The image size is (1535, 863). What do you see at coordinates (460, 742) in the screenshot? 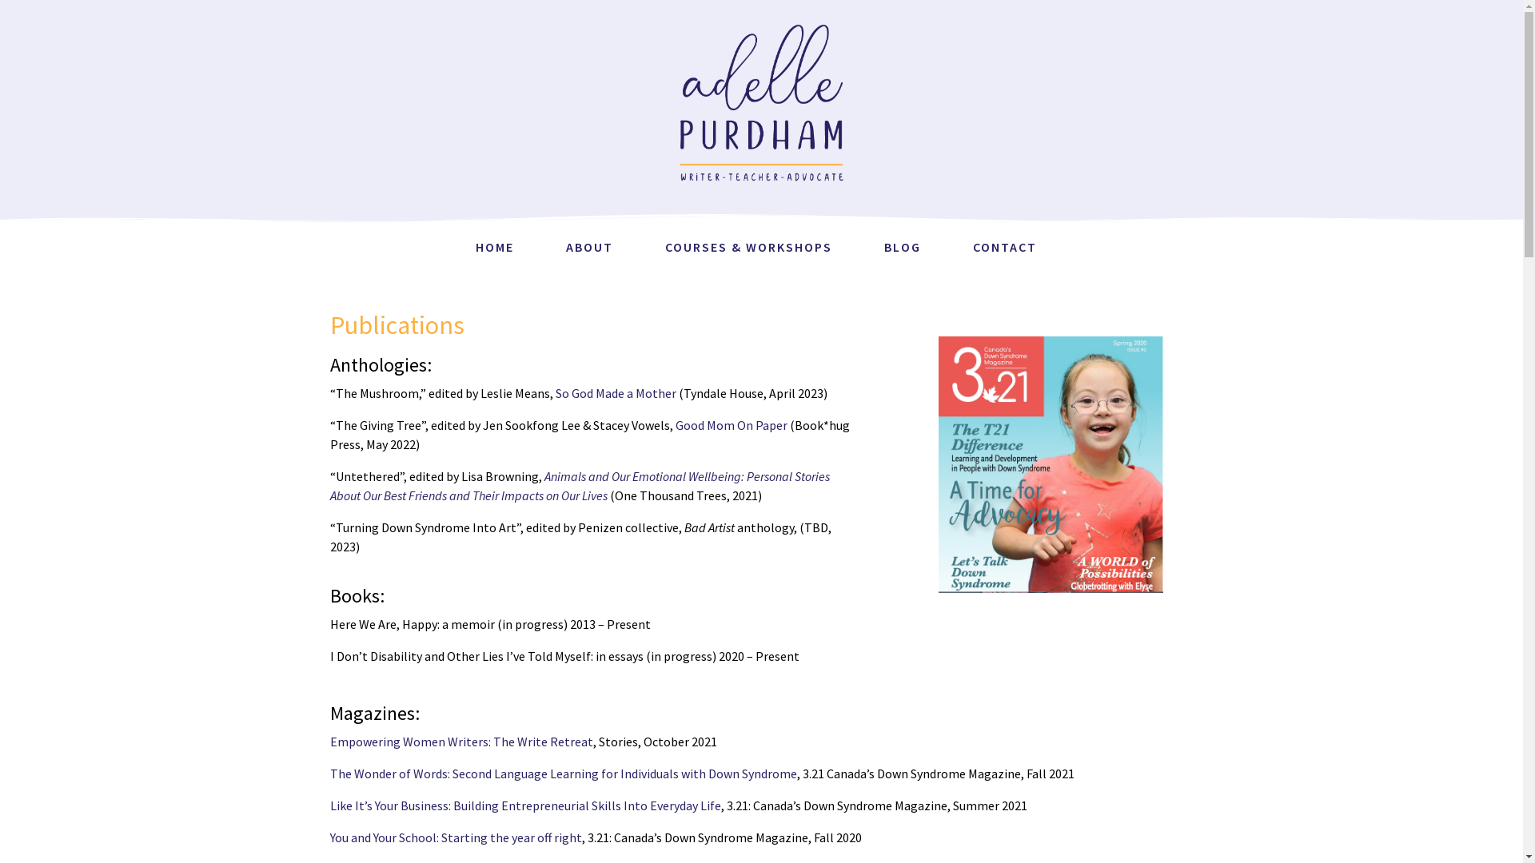
I see `Empowering Women Writers: The Write Retreat` at bounding box center [460, 742].